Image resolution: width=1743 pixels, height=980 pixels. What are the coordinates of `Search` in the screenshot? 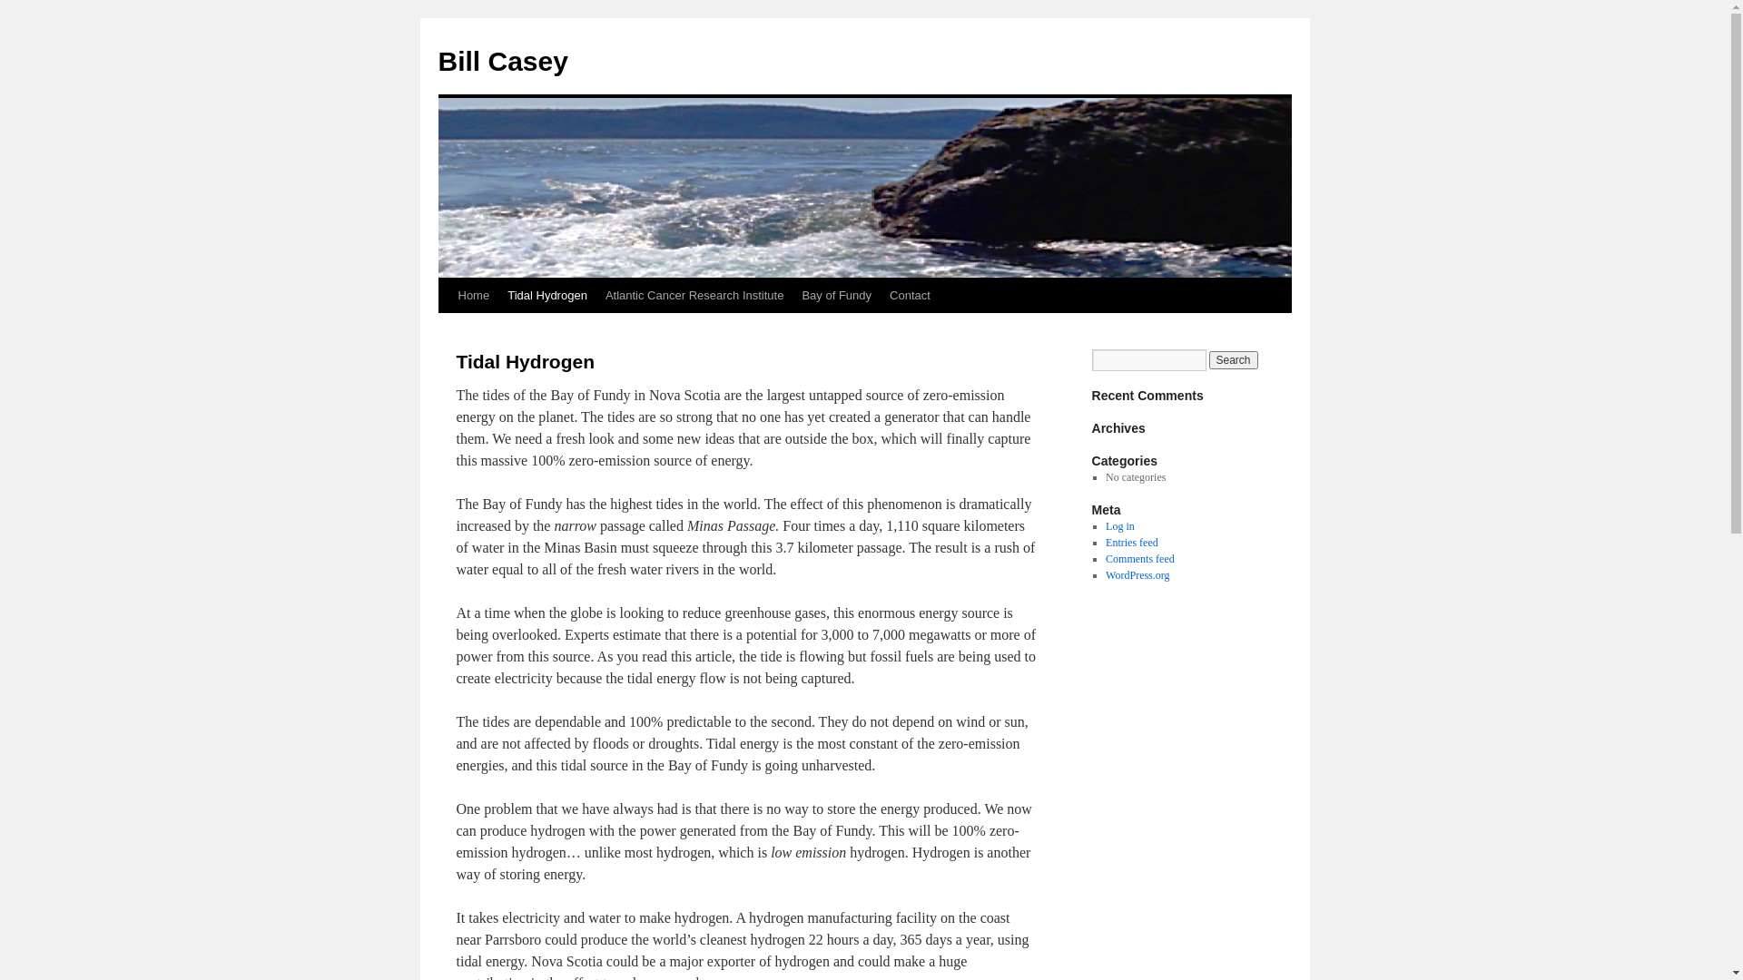 It's located at (1234, 360).